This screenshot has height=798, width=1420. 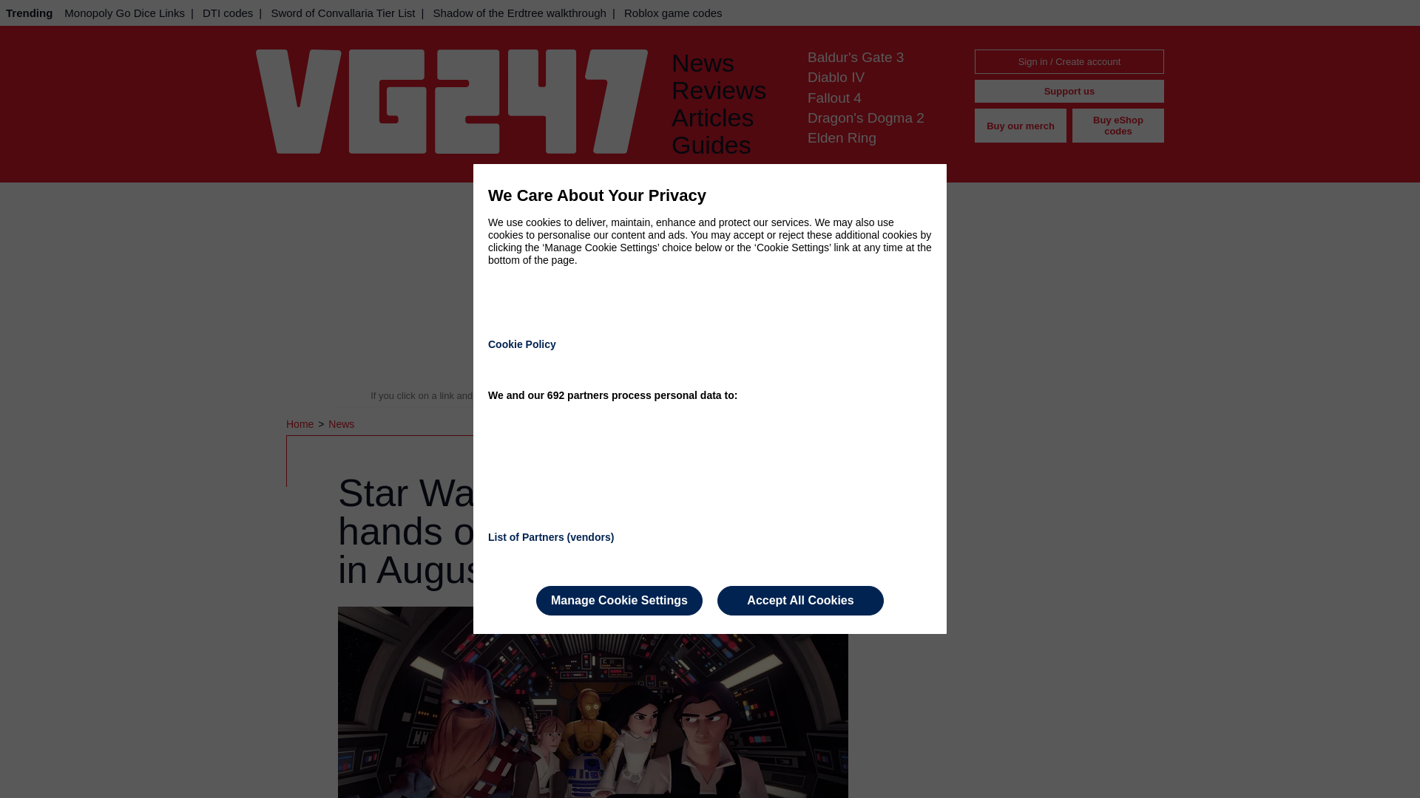 What do you see at coordinates (342, 13) in the screenshot?
I see `Sword of Convallaria Tier List` at bounding box center [342, 13].